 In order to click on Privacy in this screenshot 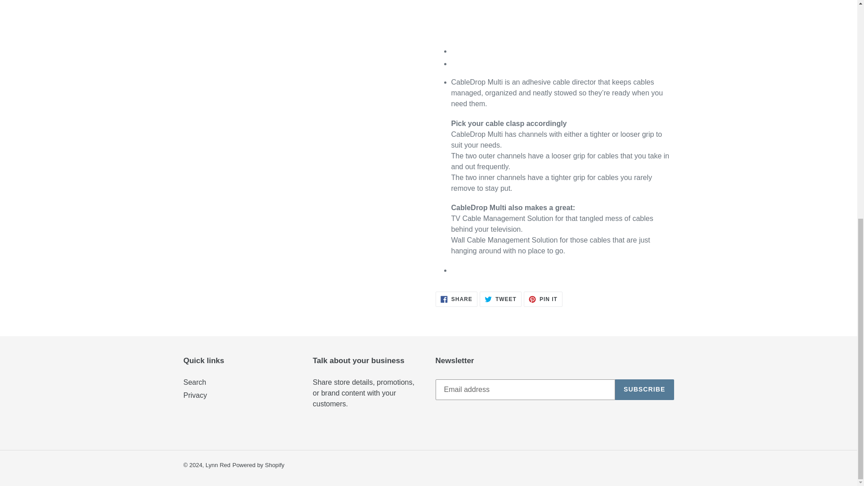, I will do `click(500, 299)`.